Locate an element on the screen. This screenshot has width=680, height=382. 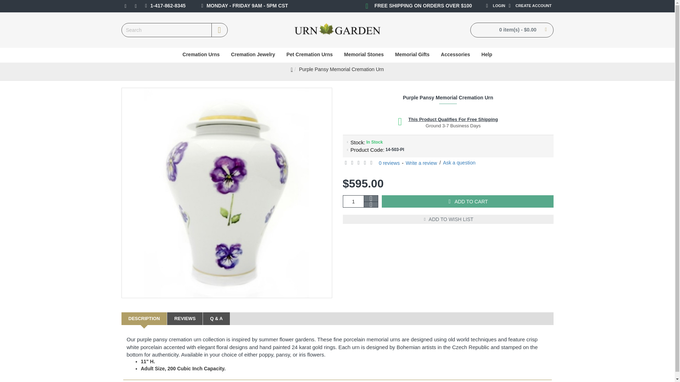
LOGIN is located at coordinates (491, 6).